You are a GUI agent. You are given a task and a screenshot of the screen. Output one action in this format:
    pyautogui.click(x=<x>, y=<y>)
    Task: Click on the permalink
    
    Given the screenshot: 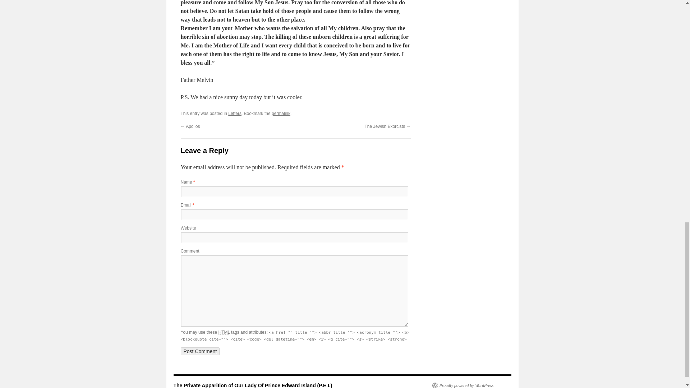 What is the action you would take?
    pyautogui.click(x=281, y=113)
    